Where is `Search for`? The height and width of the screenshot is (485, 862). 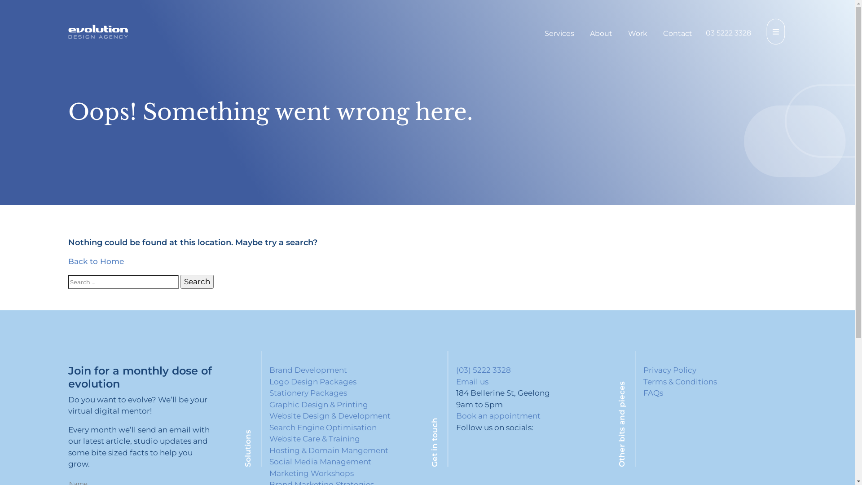 Search for is located at coordinates (123, 282).